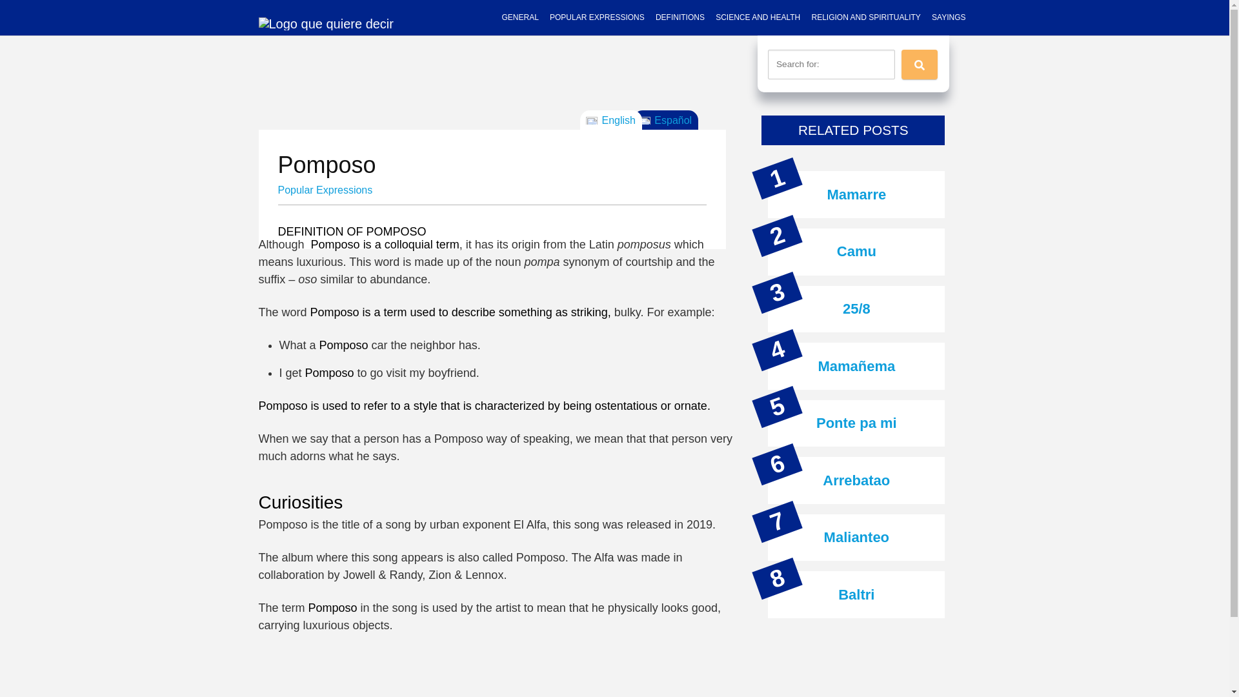 This screenshot has height=697, width=1239. Describe the element at coordinates (856, 195) in the screenshot. I see `Mamarre` at that location.